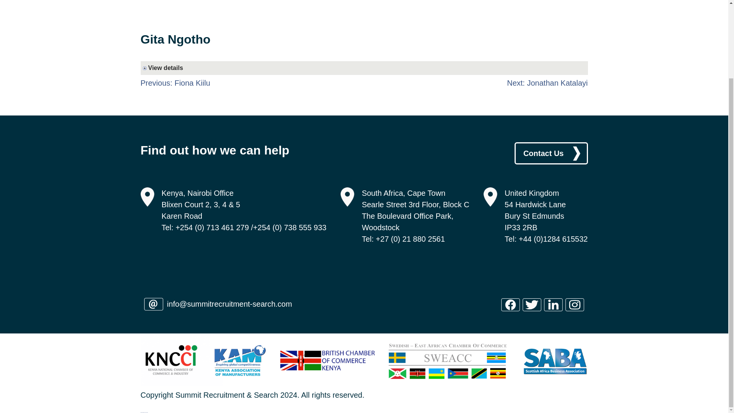 This screenshot has height=413, width=734. I want to click on Expand, so click(365, 68).